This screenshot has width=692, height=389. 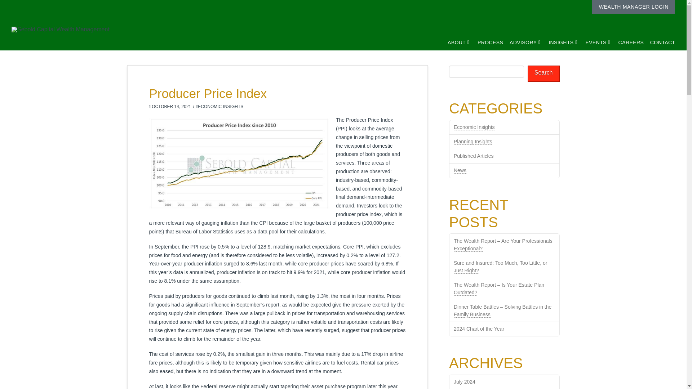 What do you see at coordinates (487, 36) in the screenshot?
I see `PROCESS` at bounding box center [487, 36].